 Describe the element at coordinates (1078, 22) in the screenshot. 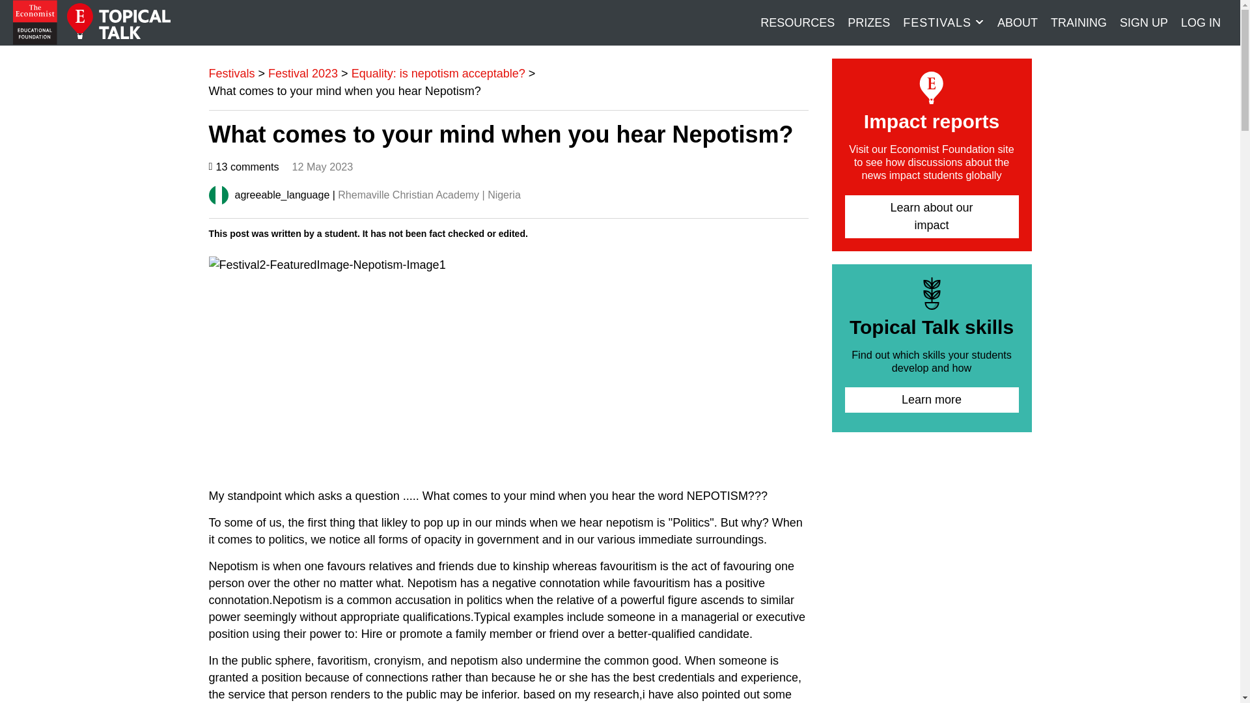

I see `TRAINING` at that location.